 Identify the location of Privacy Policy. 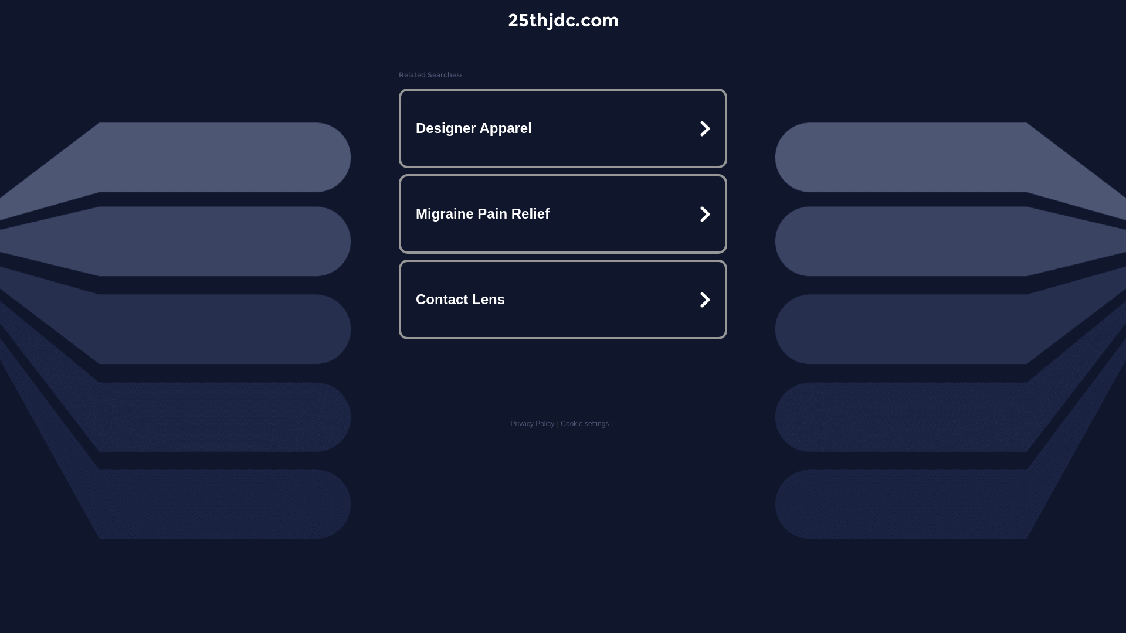
(533, 424).